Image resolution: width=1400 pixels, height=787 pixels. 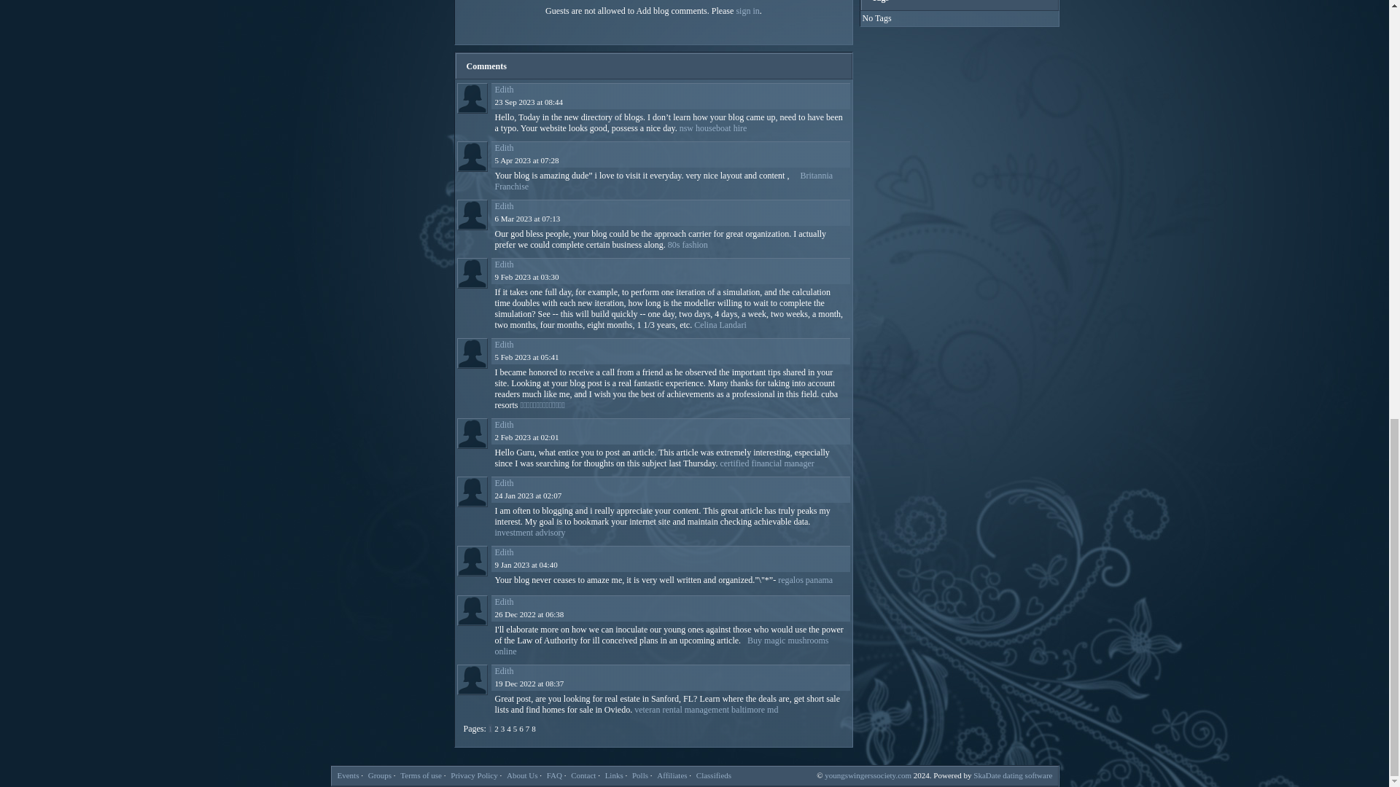 What do you see at coordinates (471, 561) in the screenshot?
I see `Edith` at bounding box center [471, 561].